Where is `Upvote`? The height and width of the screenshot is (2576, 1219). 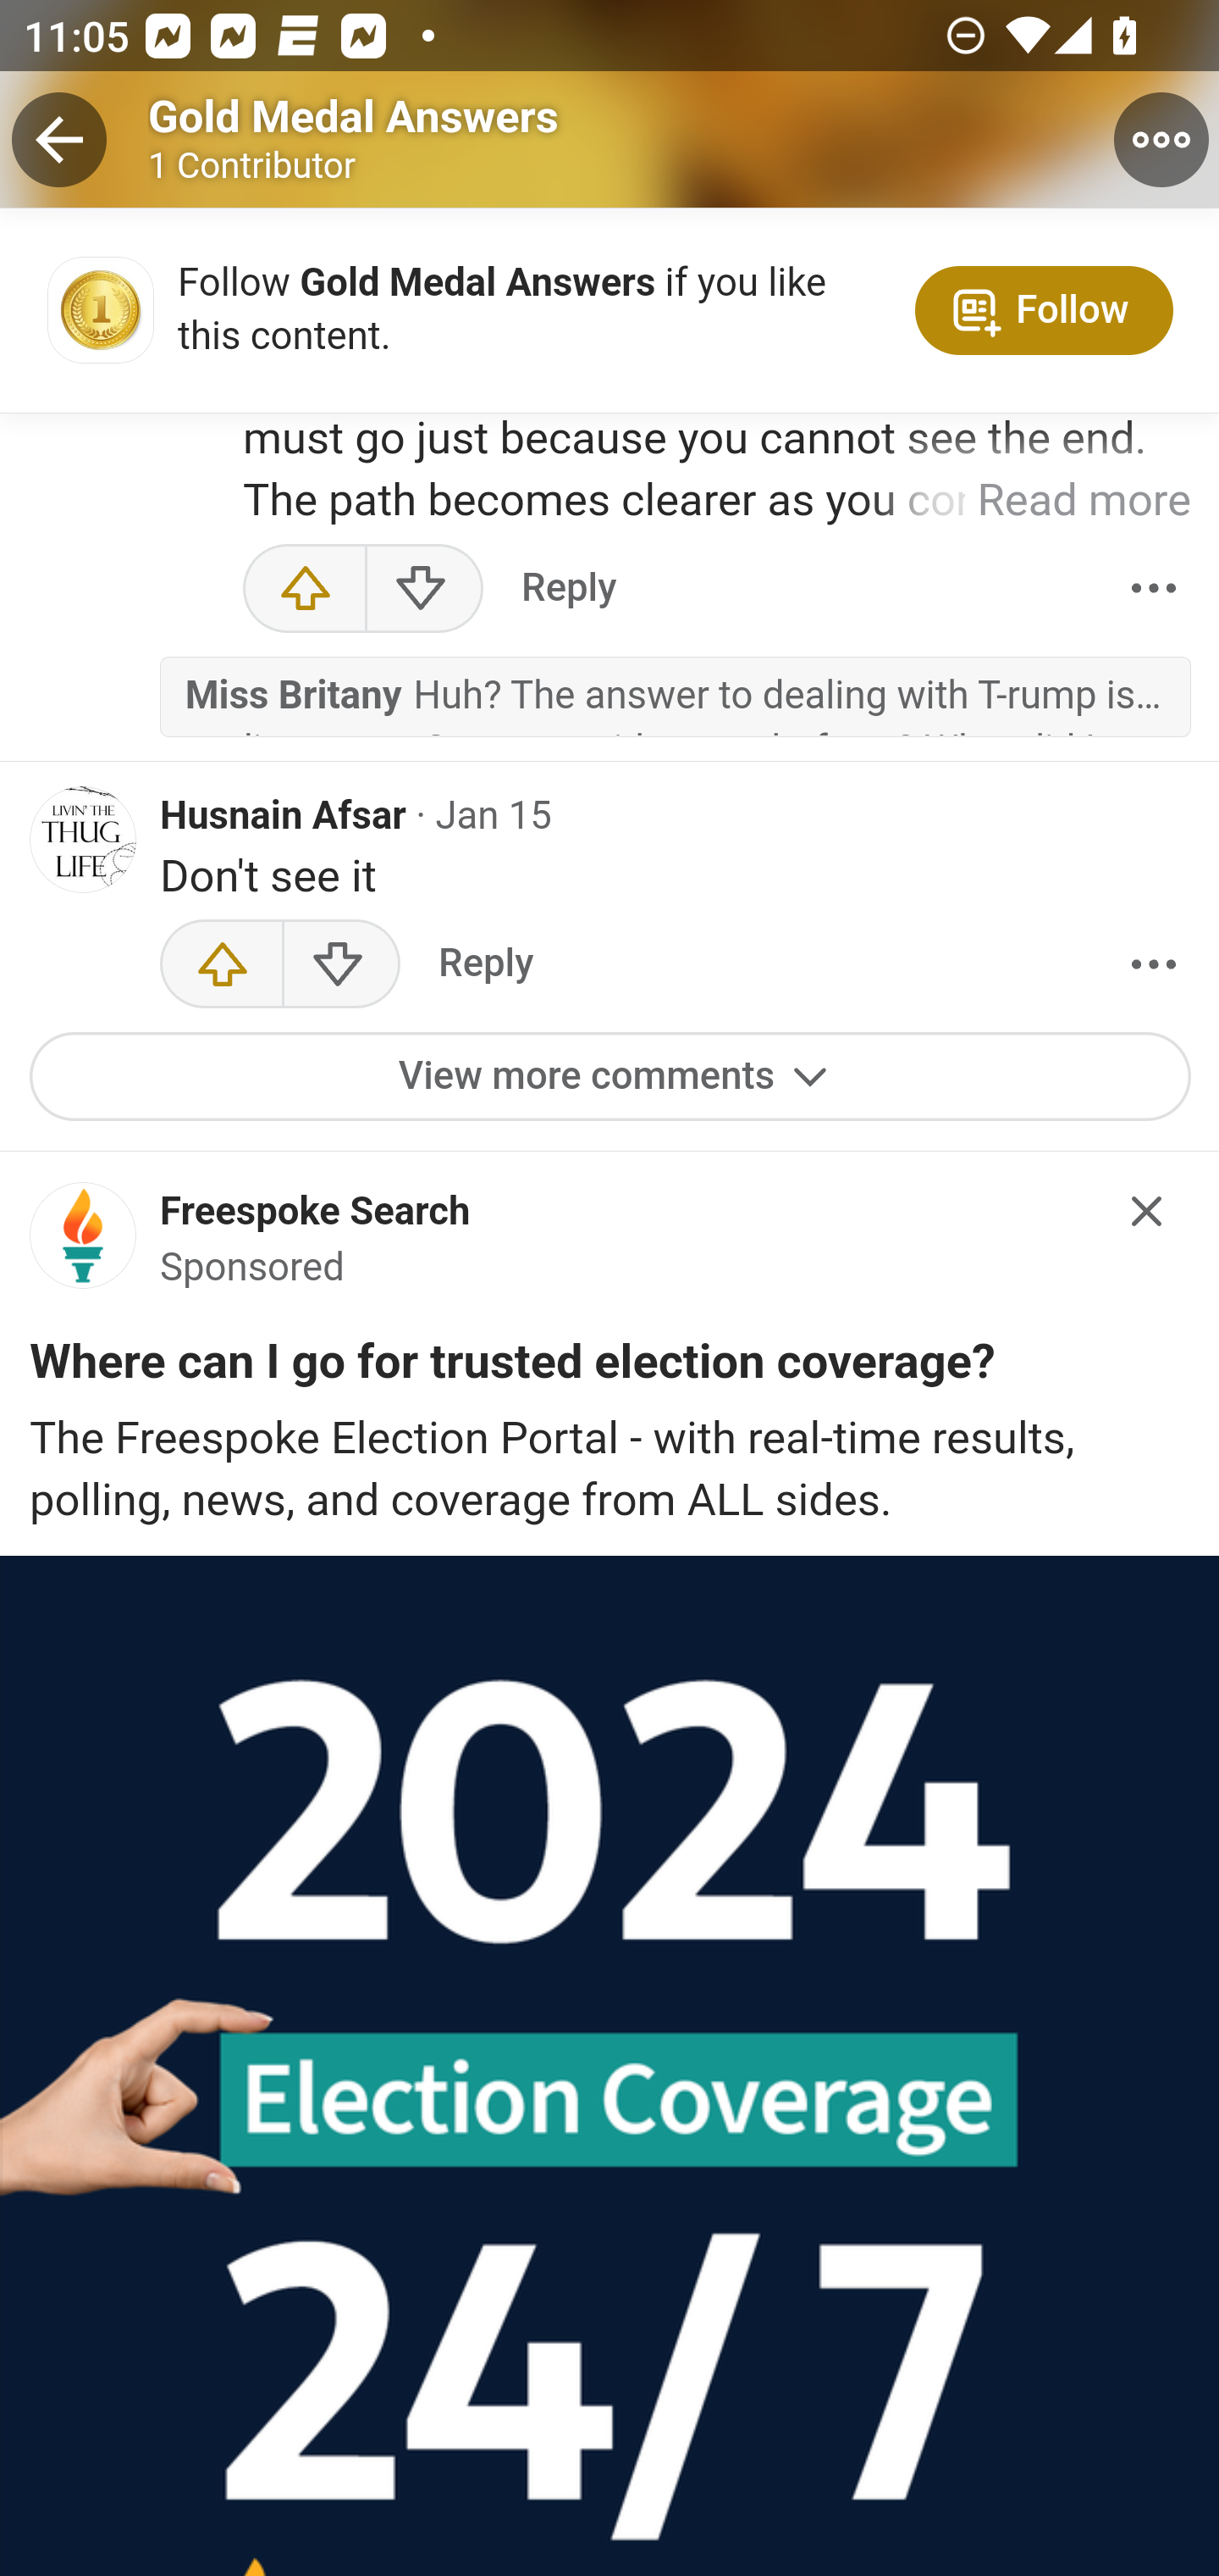
Upvote is located at coordinates (222, 968).